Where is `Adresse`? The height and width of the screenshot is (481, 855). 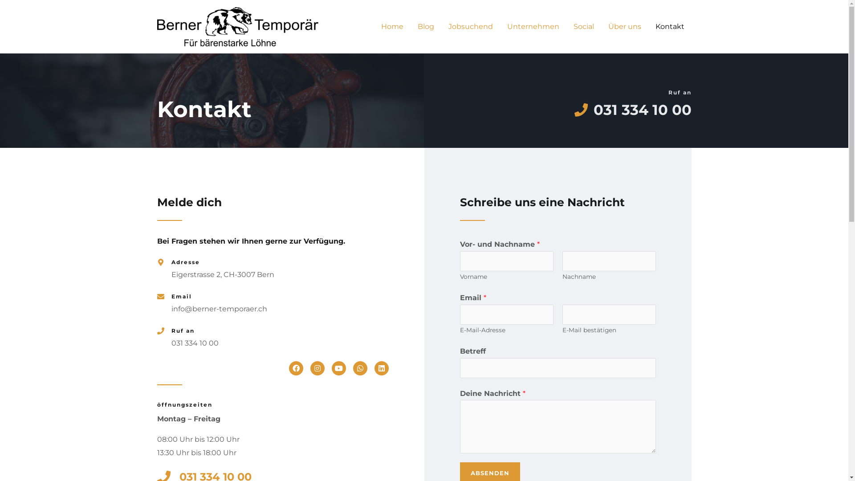
Adresse is located at coordinates (185, 262).